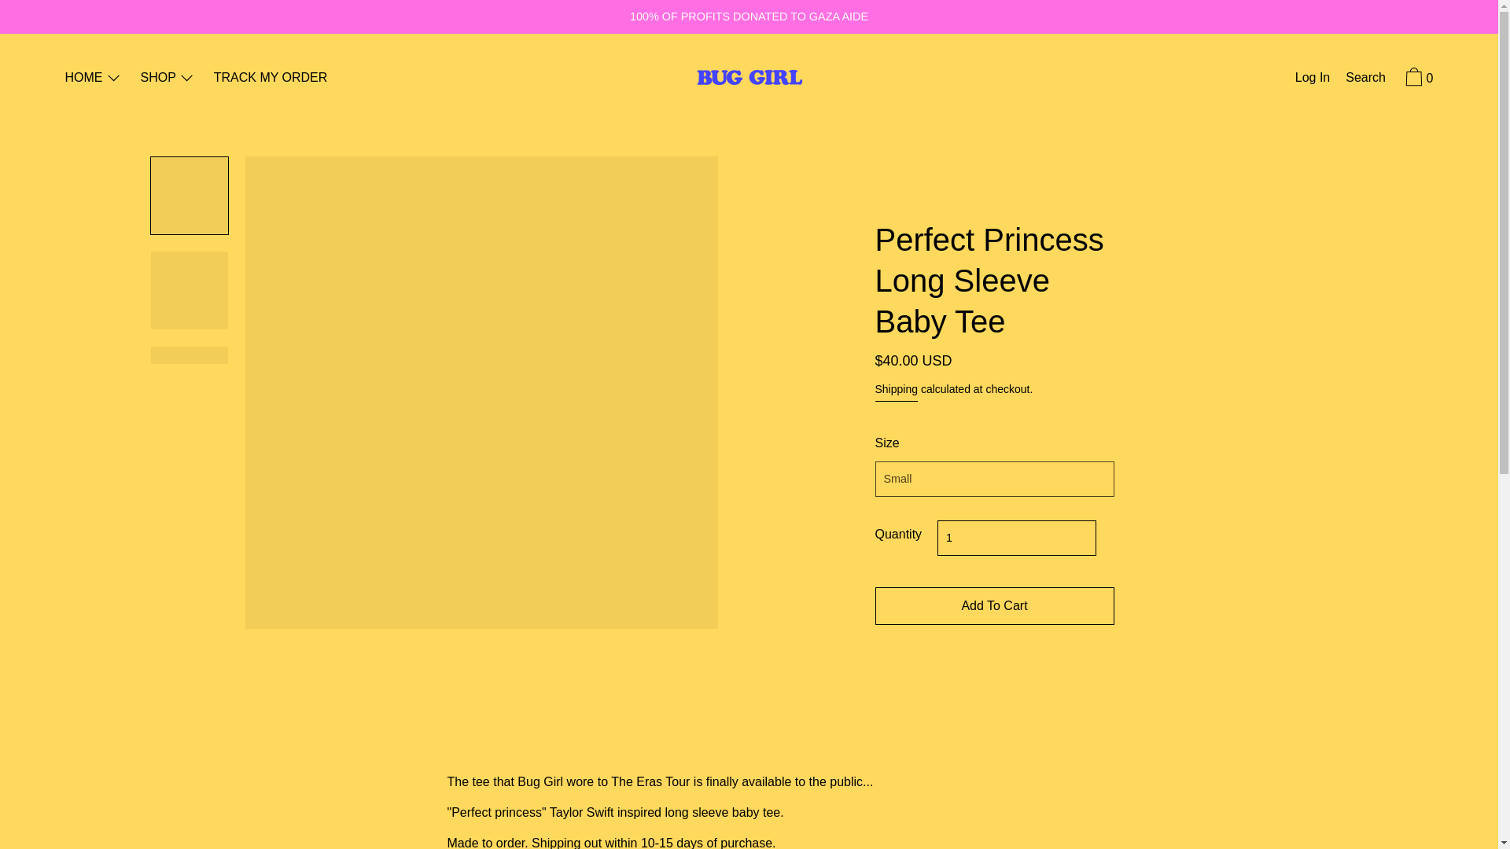  I want to click on HOME, so click(93, 79).